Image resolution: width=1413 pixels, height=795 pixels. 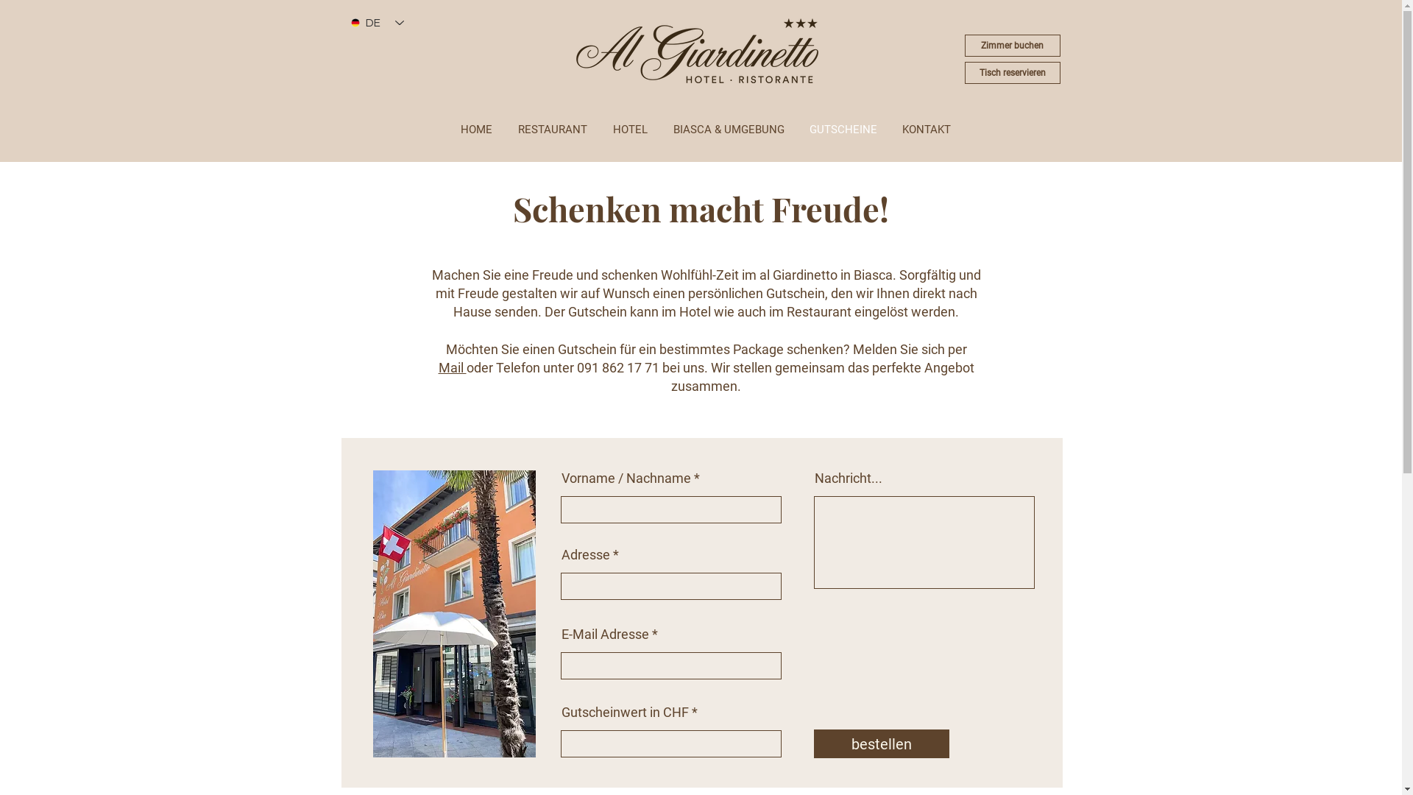 What do you see at coordinates (631, 130) in the screenshot?
I see `HOTEL` at bounding box center [631, 130].